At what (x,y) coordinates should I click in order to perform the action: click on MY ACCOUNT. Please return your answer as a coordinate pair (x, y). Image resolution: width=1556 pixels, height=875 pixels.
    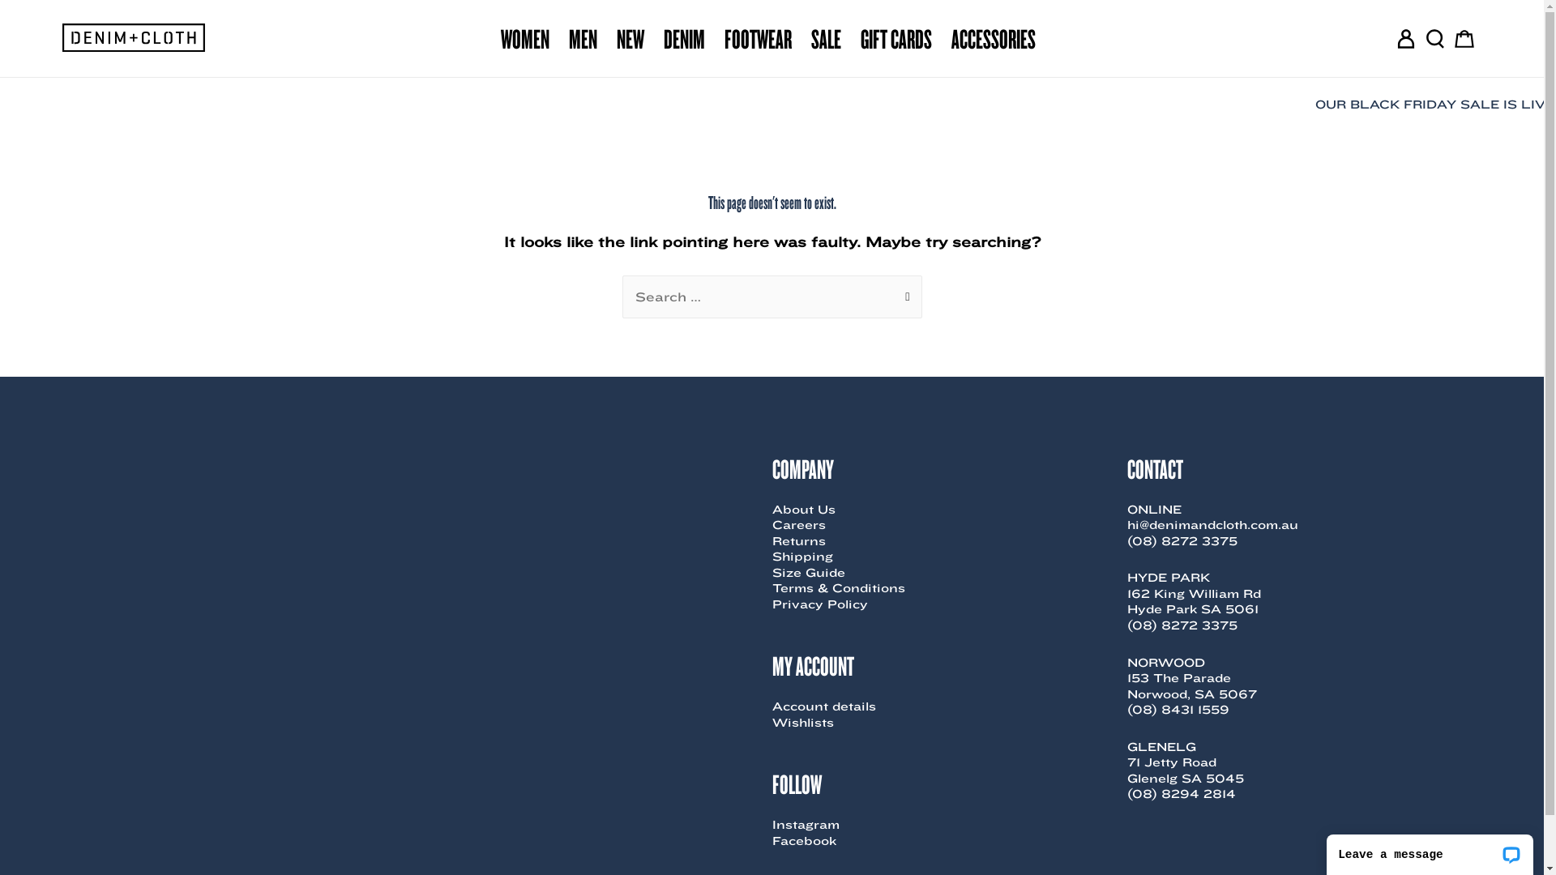
    Looking at the image, I should click on (812, 665).